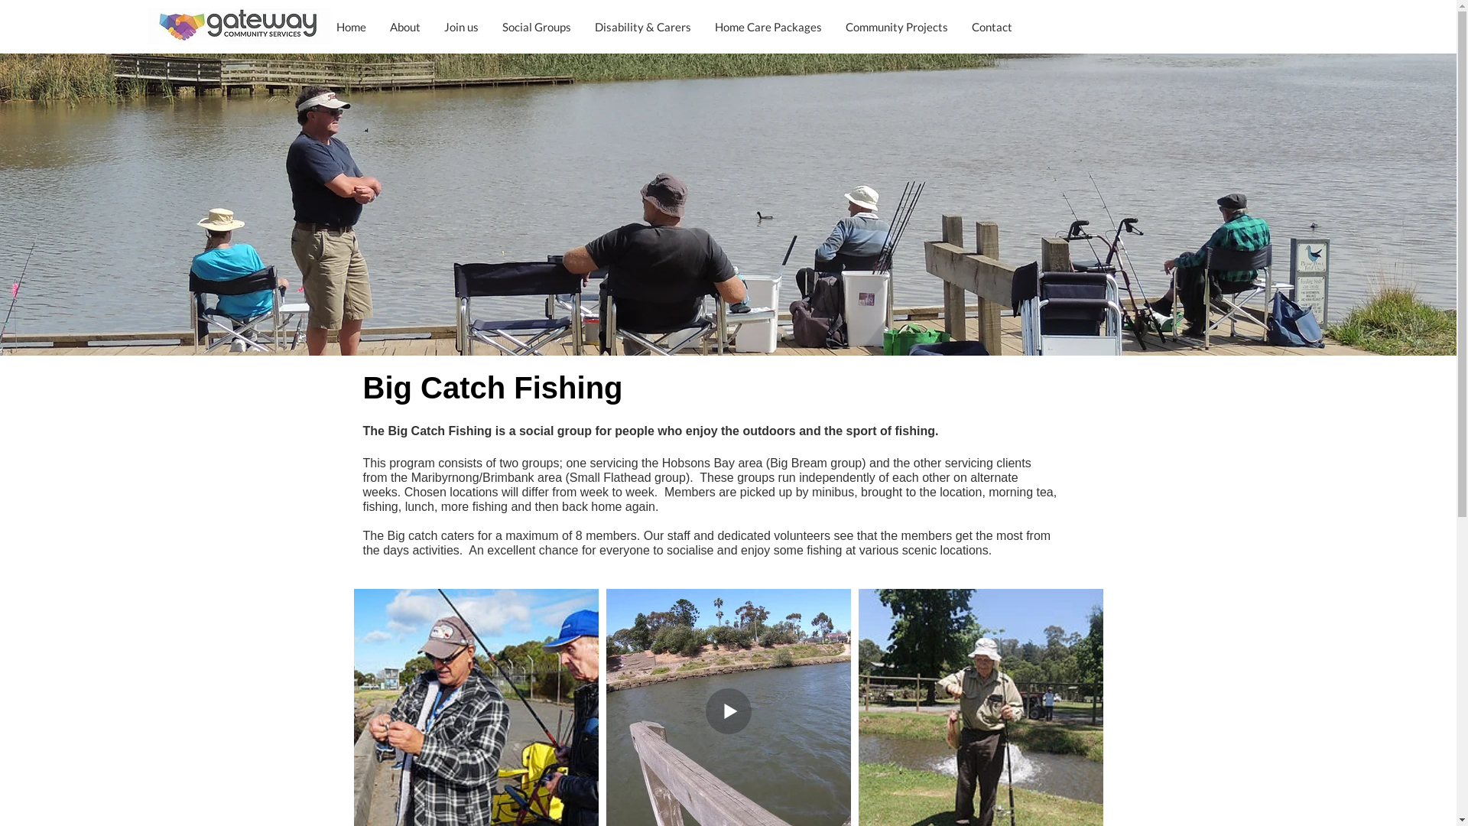  What do you see at coordinates (404, 27) in the screenshot?
I see `About` at bounding box center [404, 27].